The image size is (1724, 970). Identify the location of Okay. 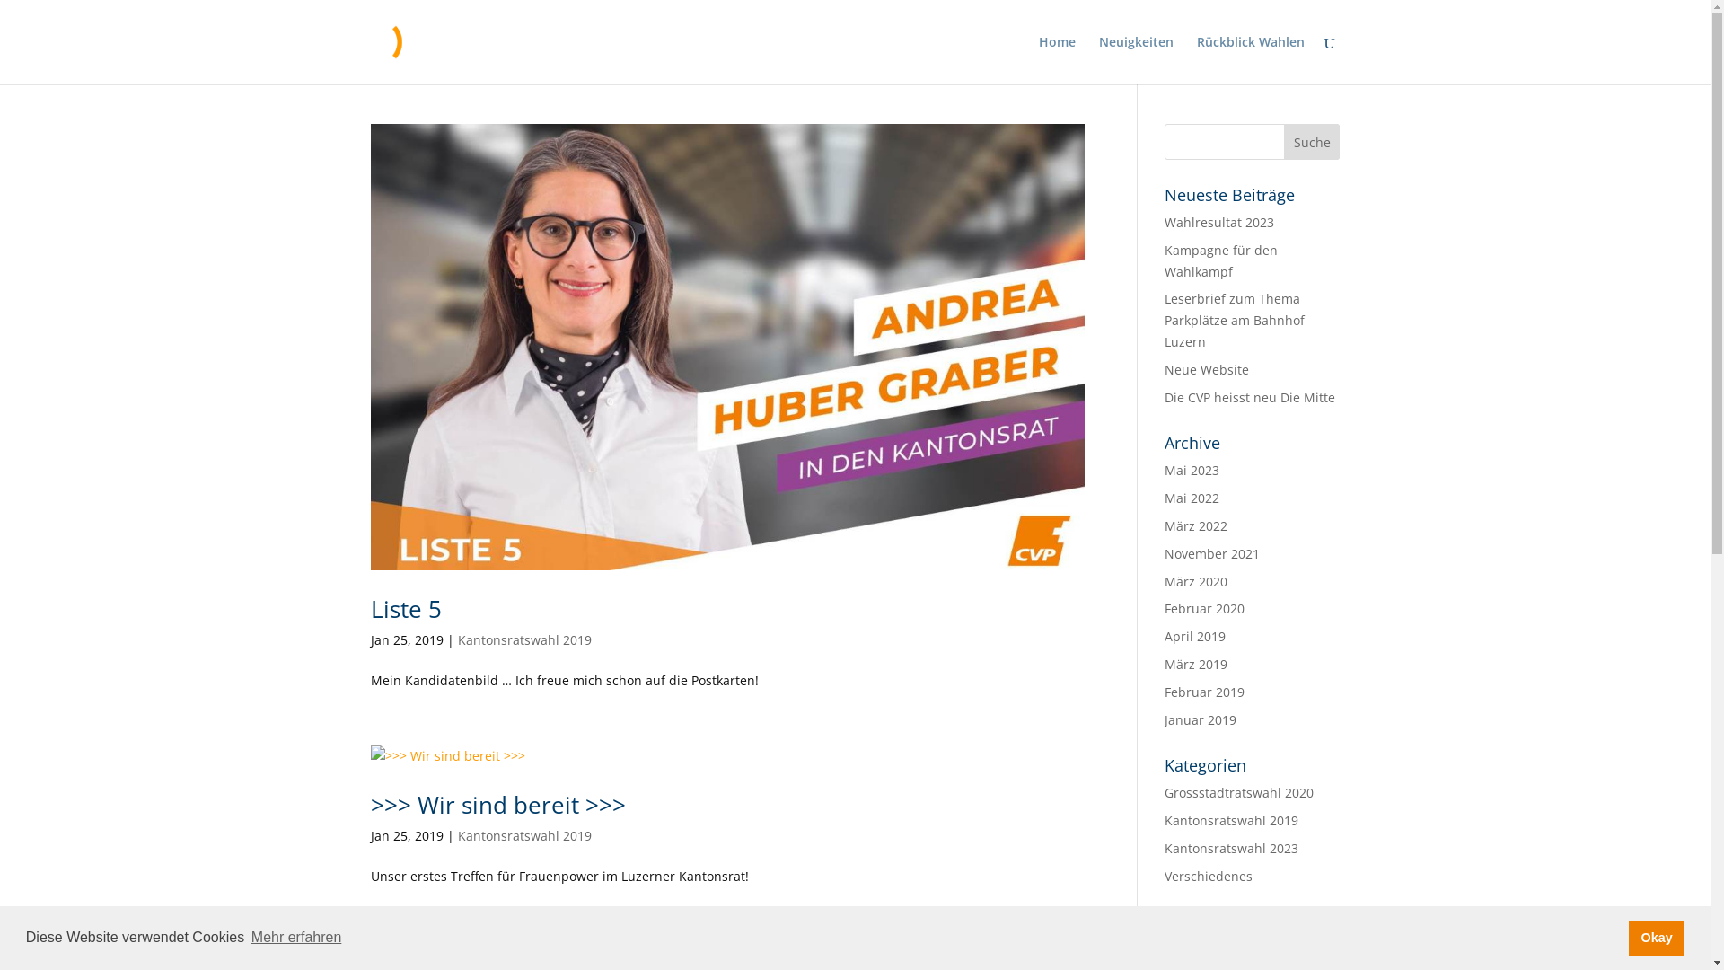
(1657, 938).